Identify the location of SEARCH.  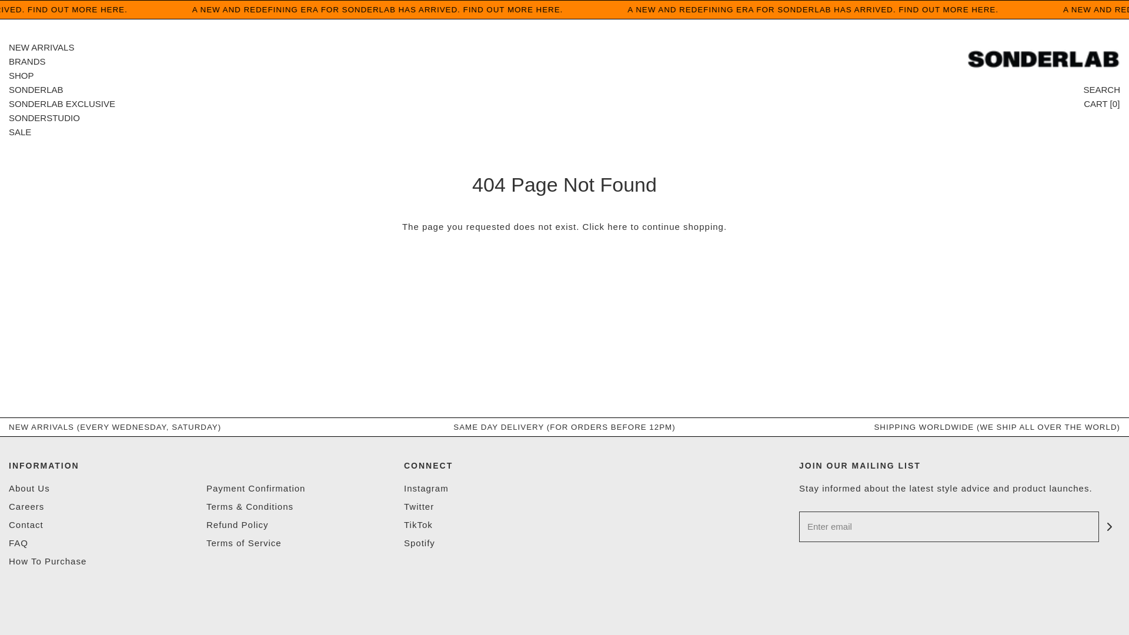
(1101, 90).